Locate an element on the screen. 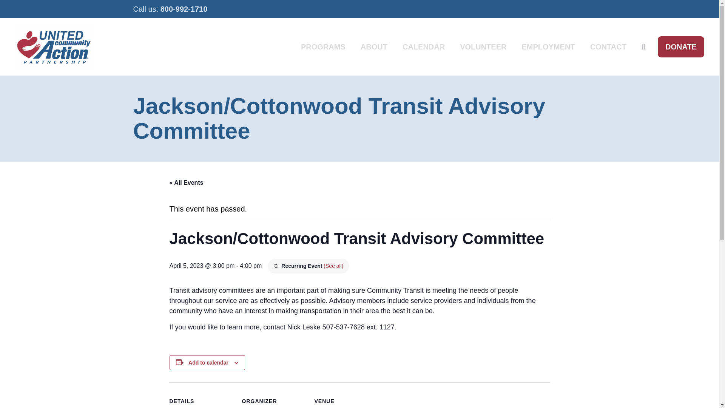 The height and width of the screenshot is (408, 725). 800-992-1710 is located at coordinates (184, 9).